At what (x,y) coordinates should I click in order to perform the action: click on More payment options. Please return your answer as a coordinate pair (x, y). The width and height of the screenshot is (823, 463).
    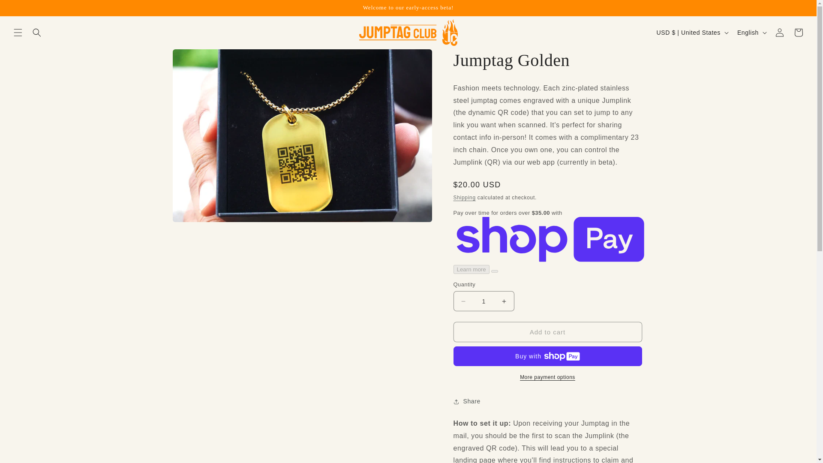
    Looking at the image, I should click on (547, 377).